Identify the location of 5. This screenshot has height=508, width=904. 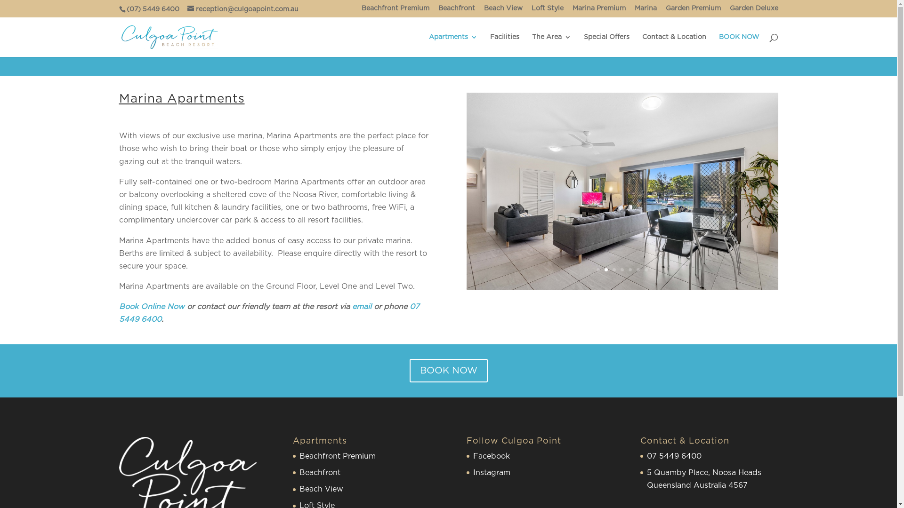
(630, 270).